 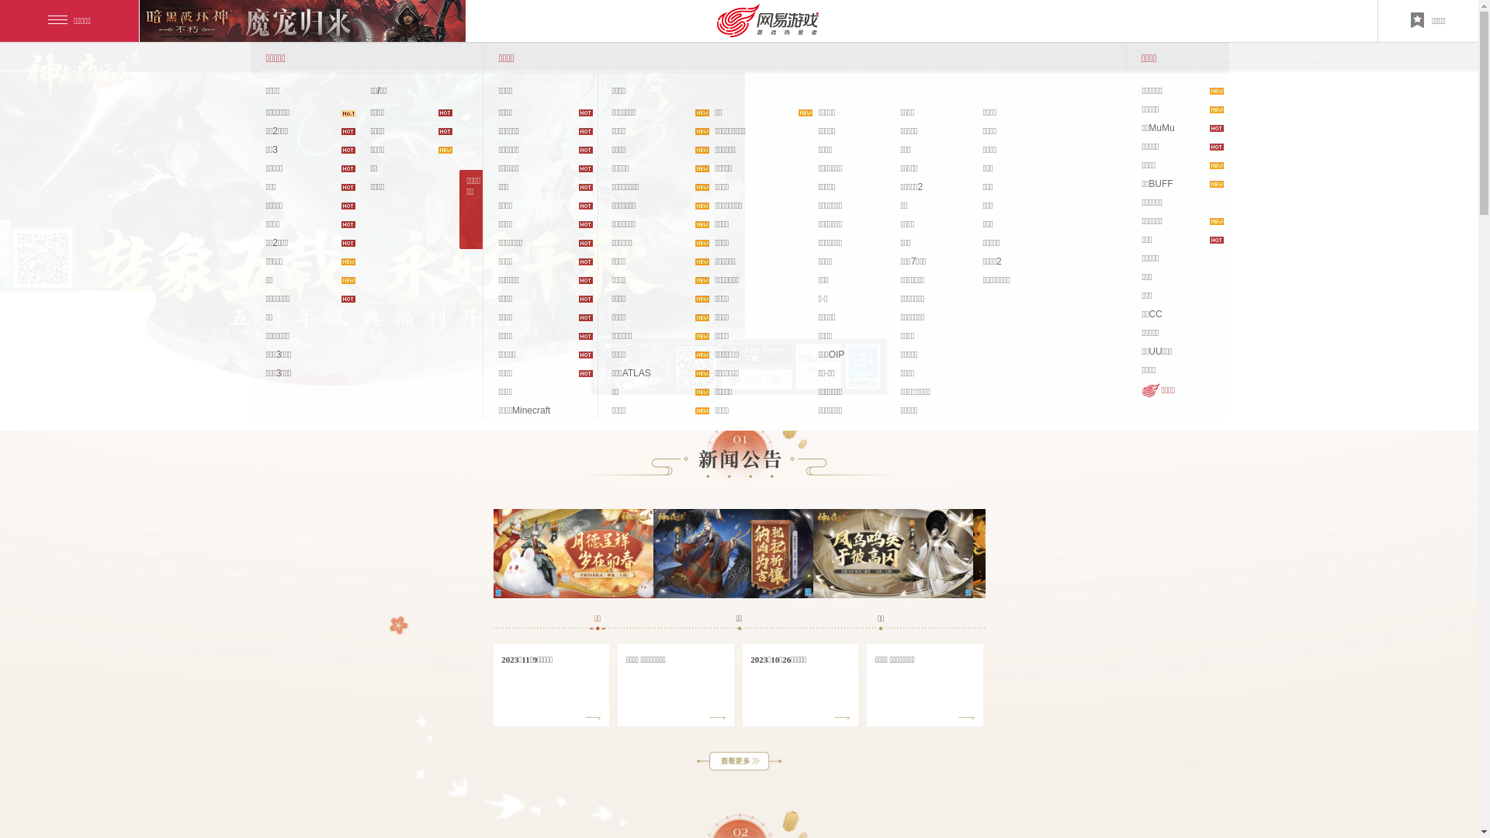 I want to click on video, so click(x=632, y=366).